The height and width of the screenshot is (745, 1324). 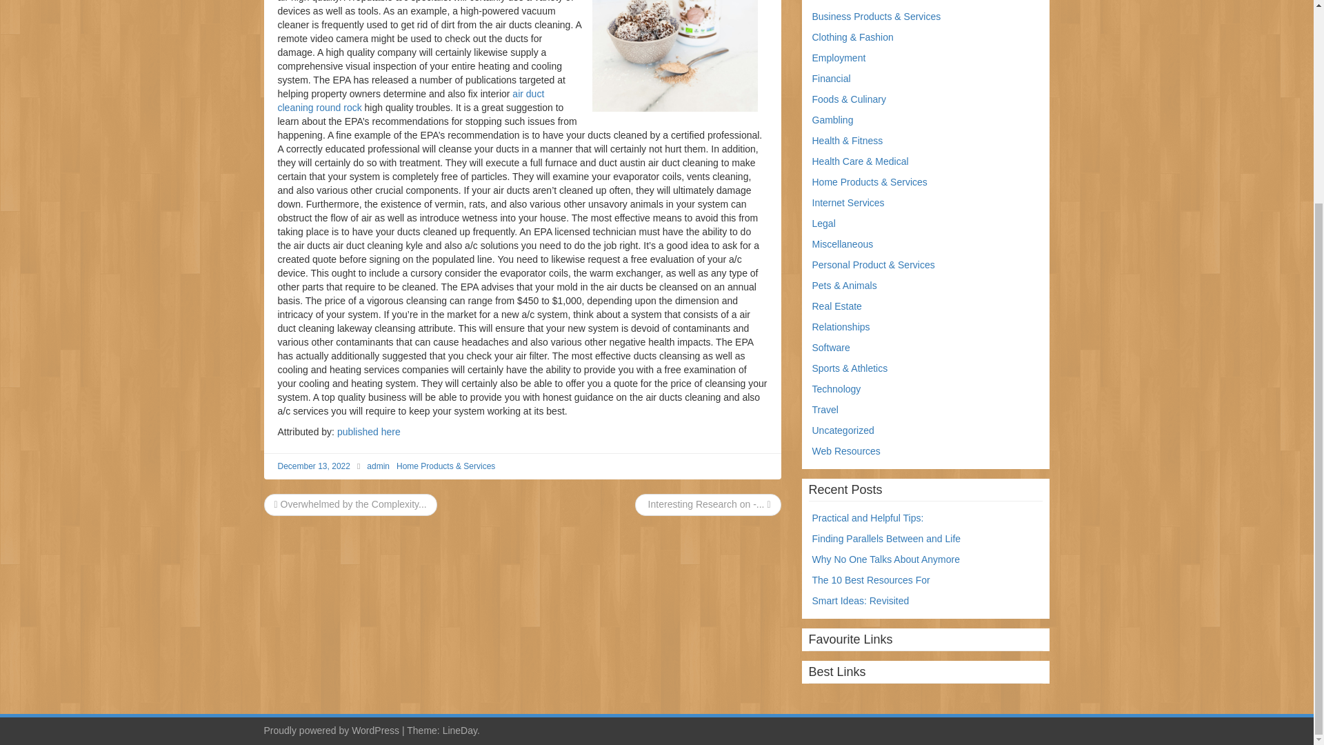 What do you see at coordinates (868, 518) in the screenshot?
I see `Practical and Helpful Tips:` at bounding box center [868, 518].